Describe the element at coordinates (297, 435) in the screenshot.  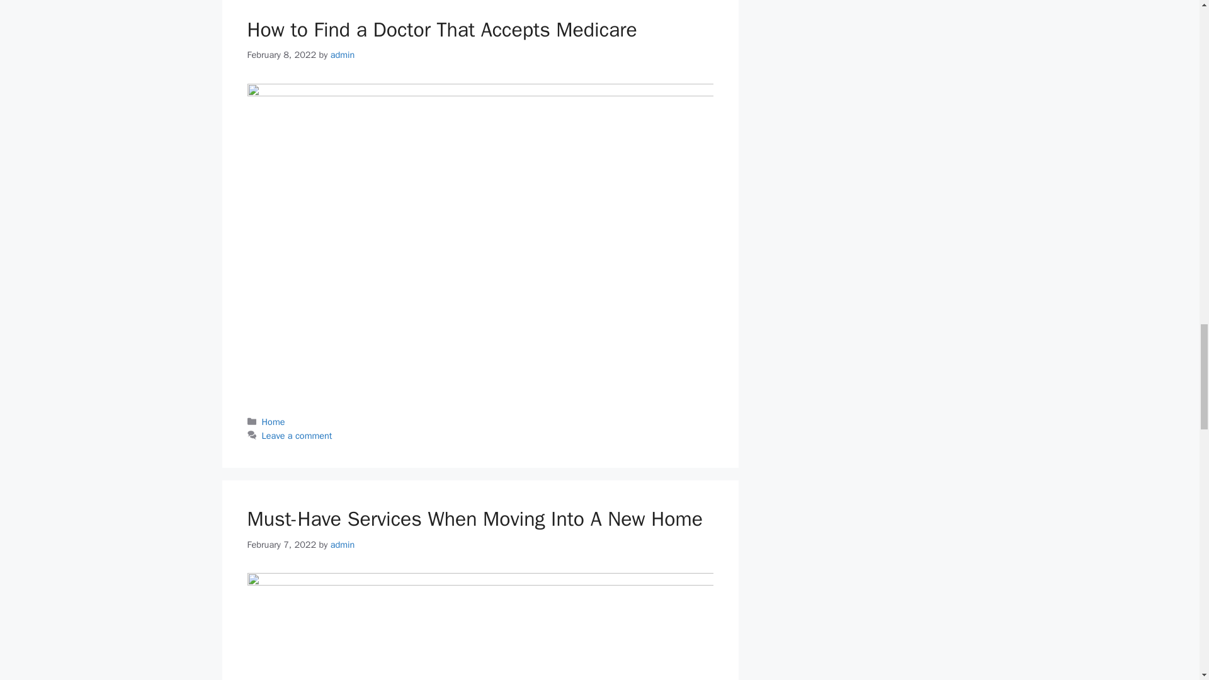
I see `Leave a comment` at that location.